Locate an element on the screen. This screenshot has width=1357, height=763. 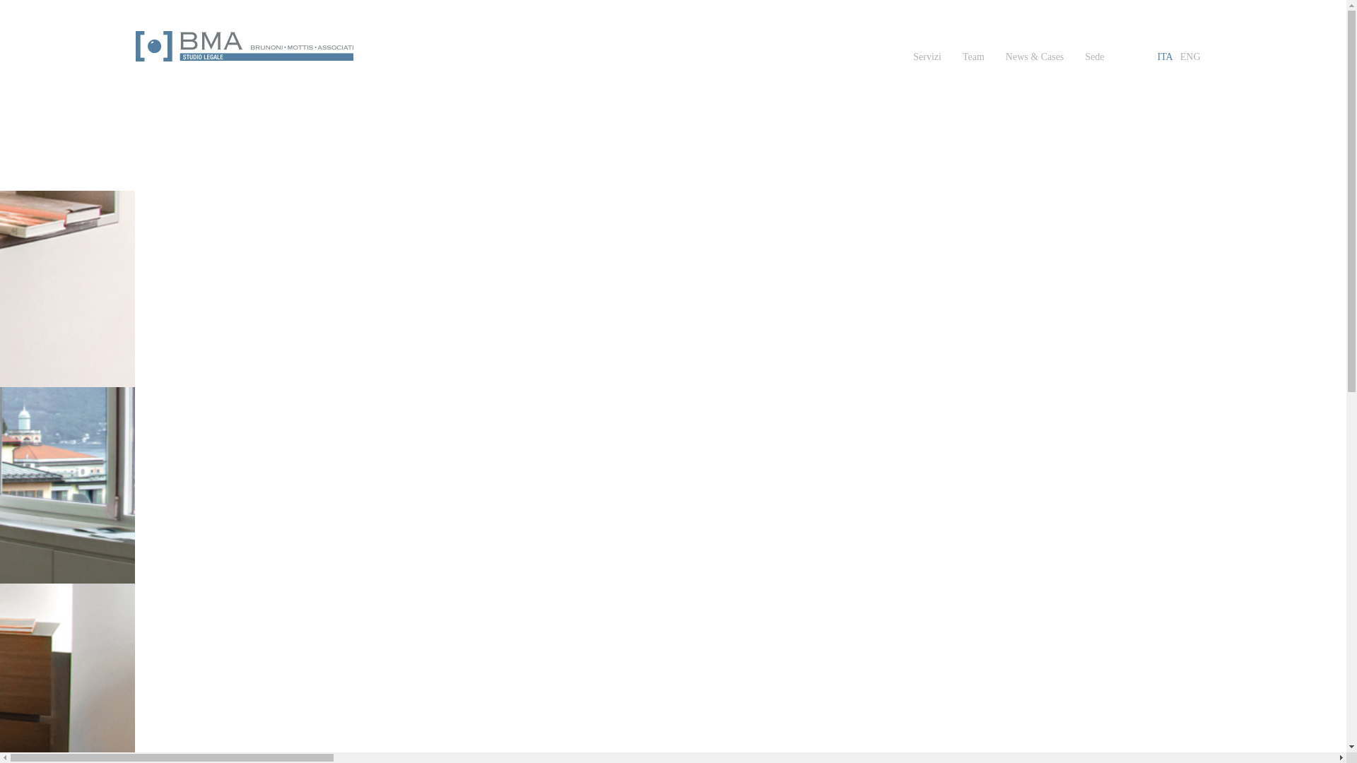
News & Cases is located at coordinates (1035, 57).